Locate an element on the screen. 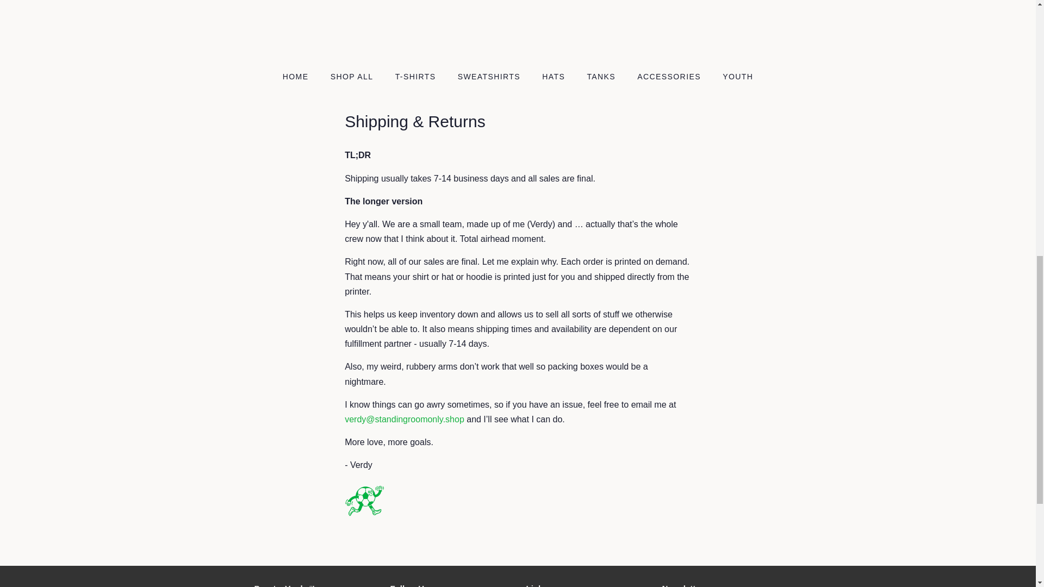 The width and height of the screenshot is (1044, 587). YOUTH is located at coordinates (733, 77).